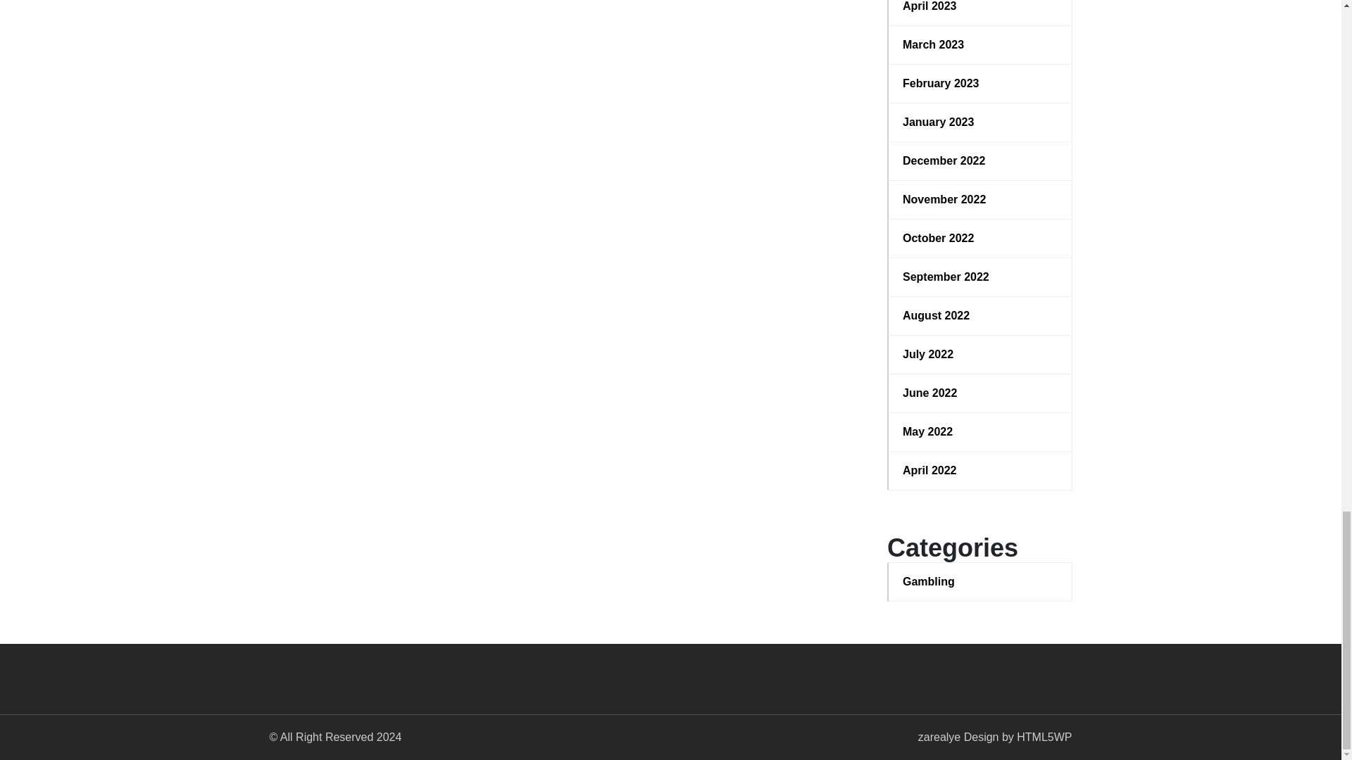 The height and width of the screenshot is (760, 1352). What do you see at coordinates (980, 122) in the screenshot?
I see `January 2023` at bounding box center [980, 122].